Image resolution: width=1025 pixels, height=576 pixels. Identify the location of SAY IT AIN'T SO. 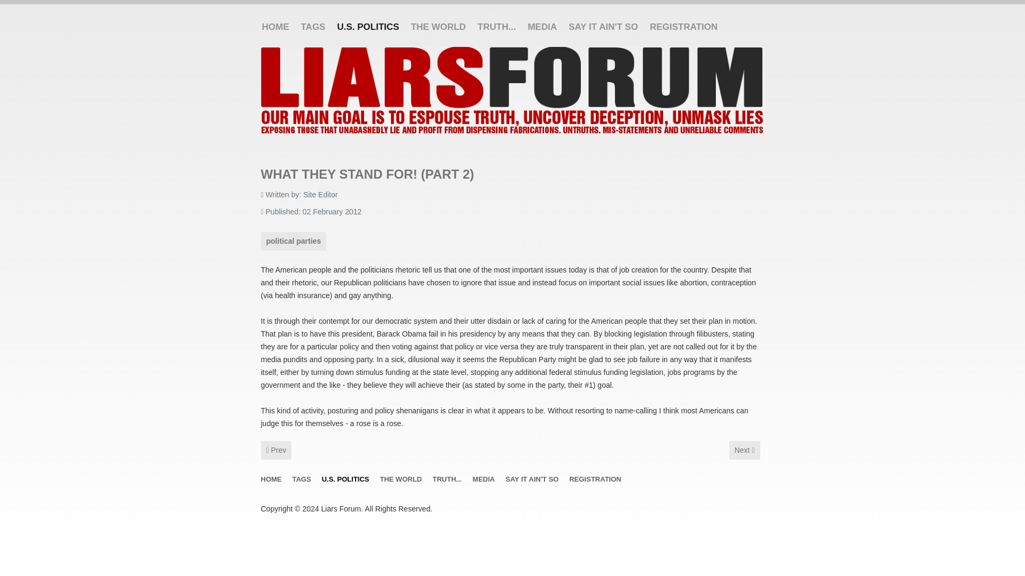
(534, 479).